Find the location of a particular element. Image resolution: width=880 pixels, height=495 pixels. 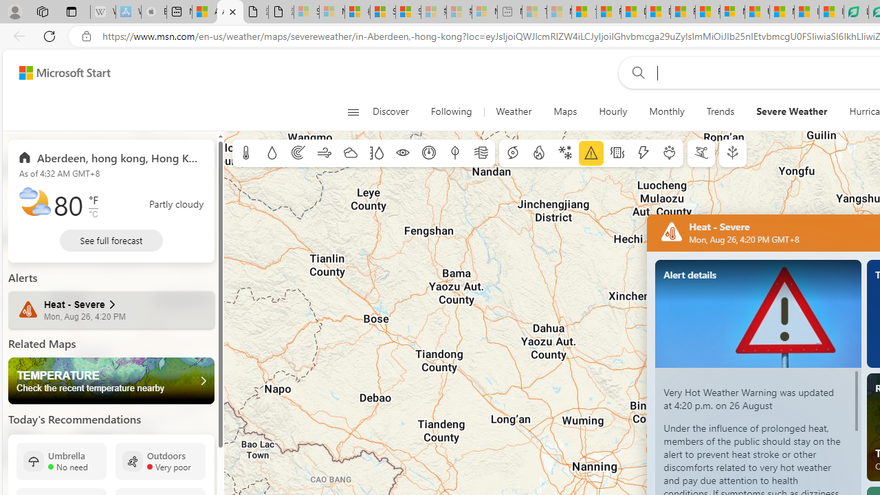

Skip to footer is located at coordinates (56, 73).